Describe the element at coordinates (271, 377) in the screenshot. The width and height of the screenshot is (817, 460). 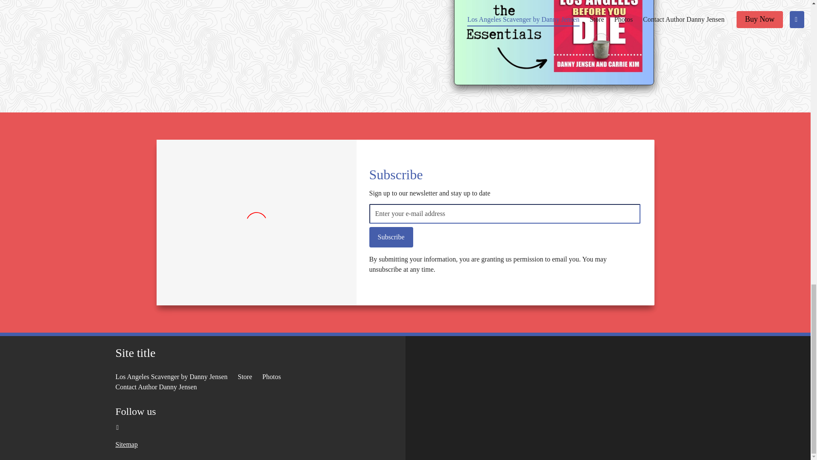
I see `Photos` at that location.